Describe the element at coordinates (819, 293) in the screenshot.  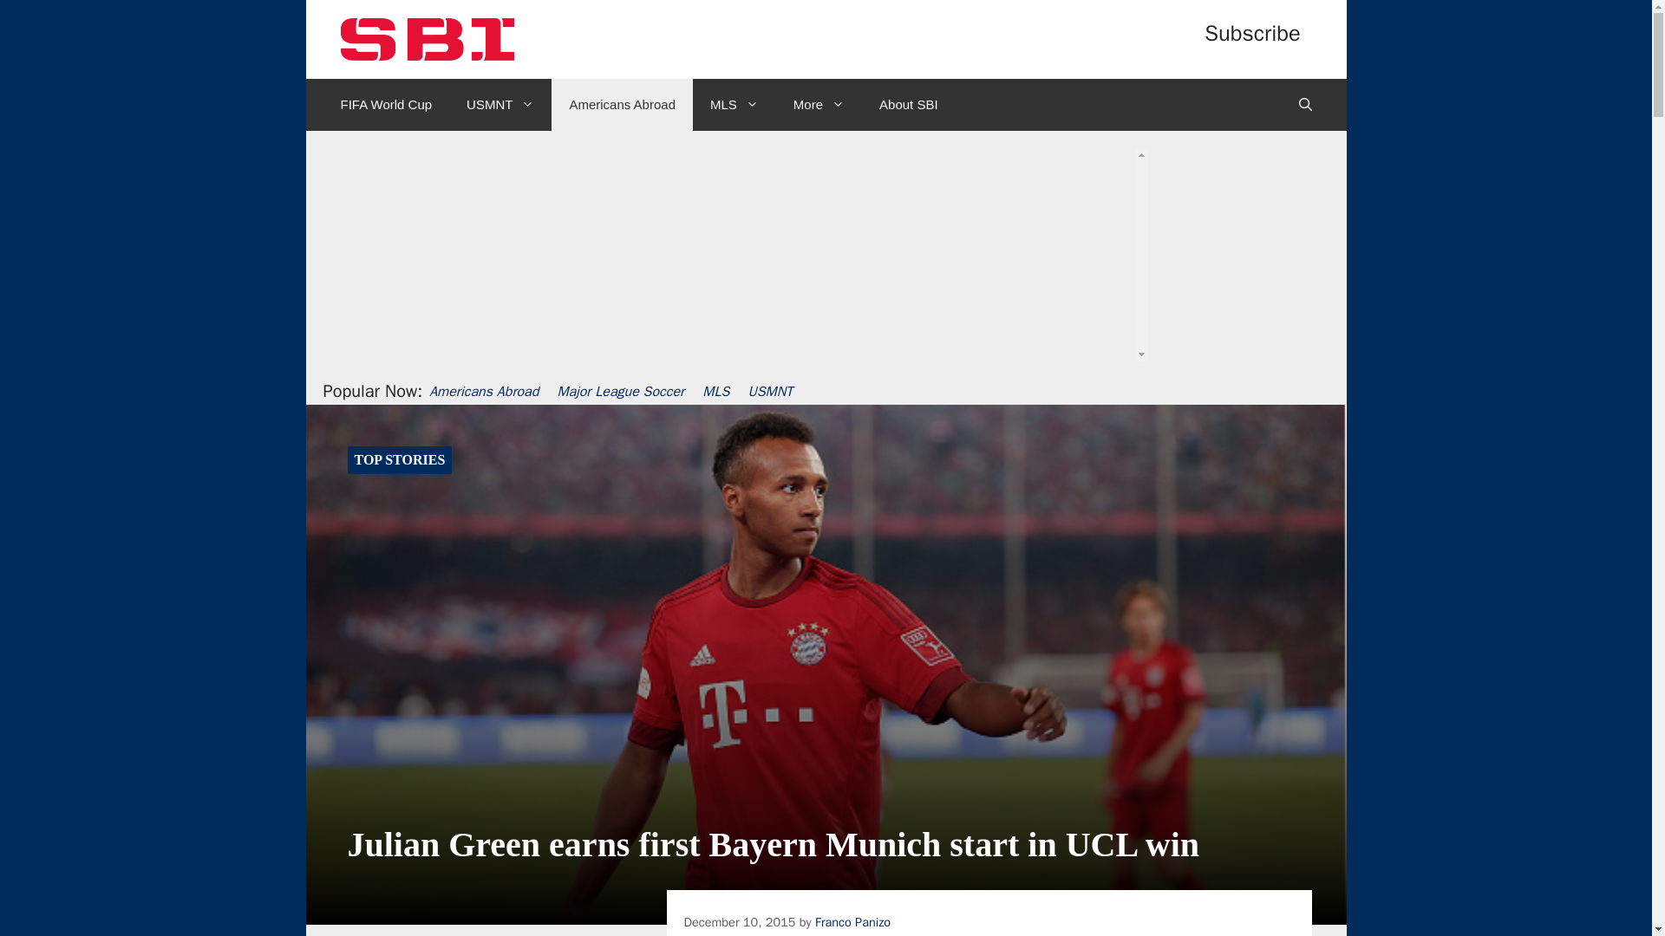
I see `Advertisement` at that location.